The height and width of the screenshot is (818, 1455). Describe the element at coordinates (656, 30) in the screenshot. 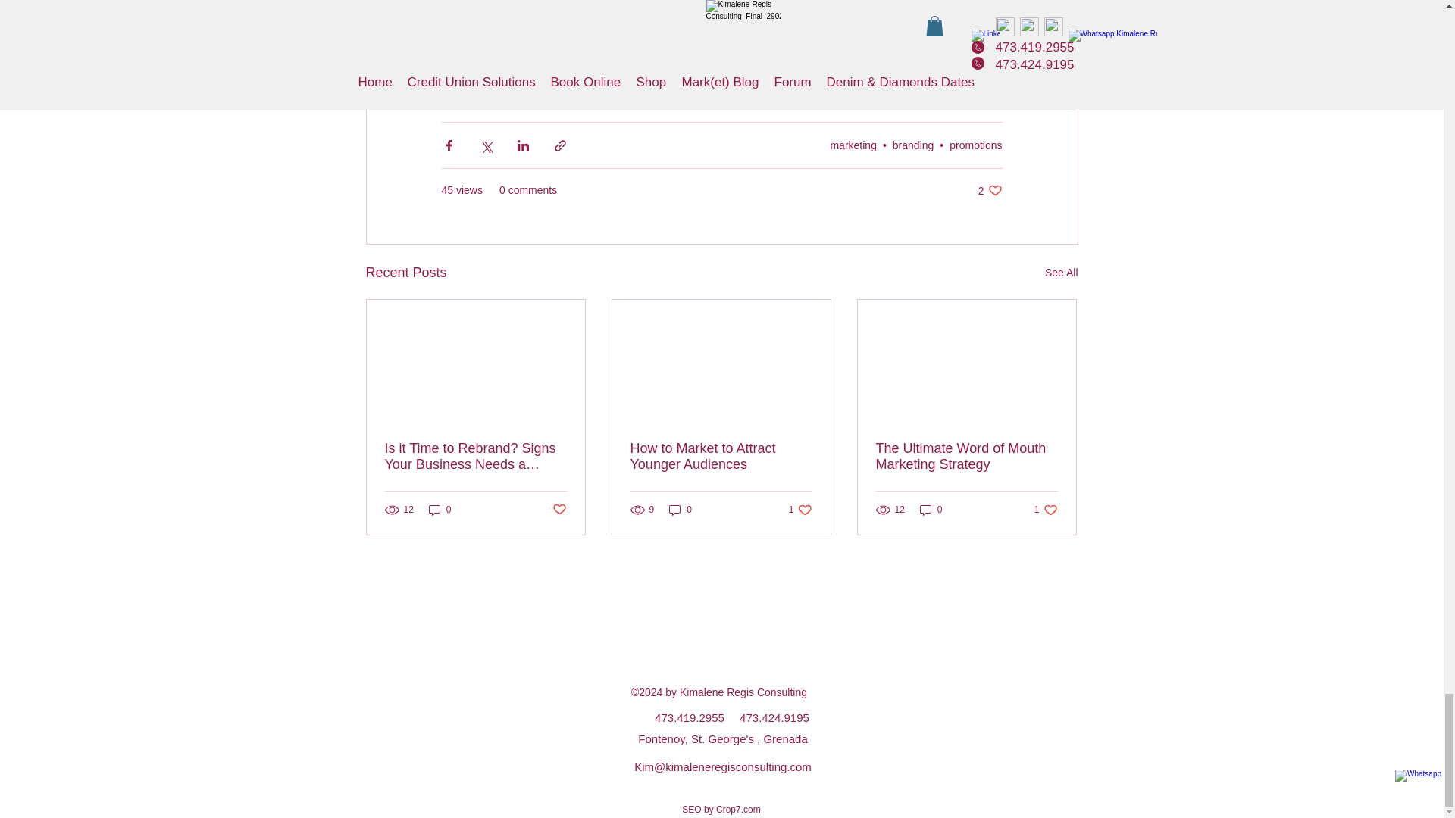

I see `KimaleneRegisConsulting` at that location.